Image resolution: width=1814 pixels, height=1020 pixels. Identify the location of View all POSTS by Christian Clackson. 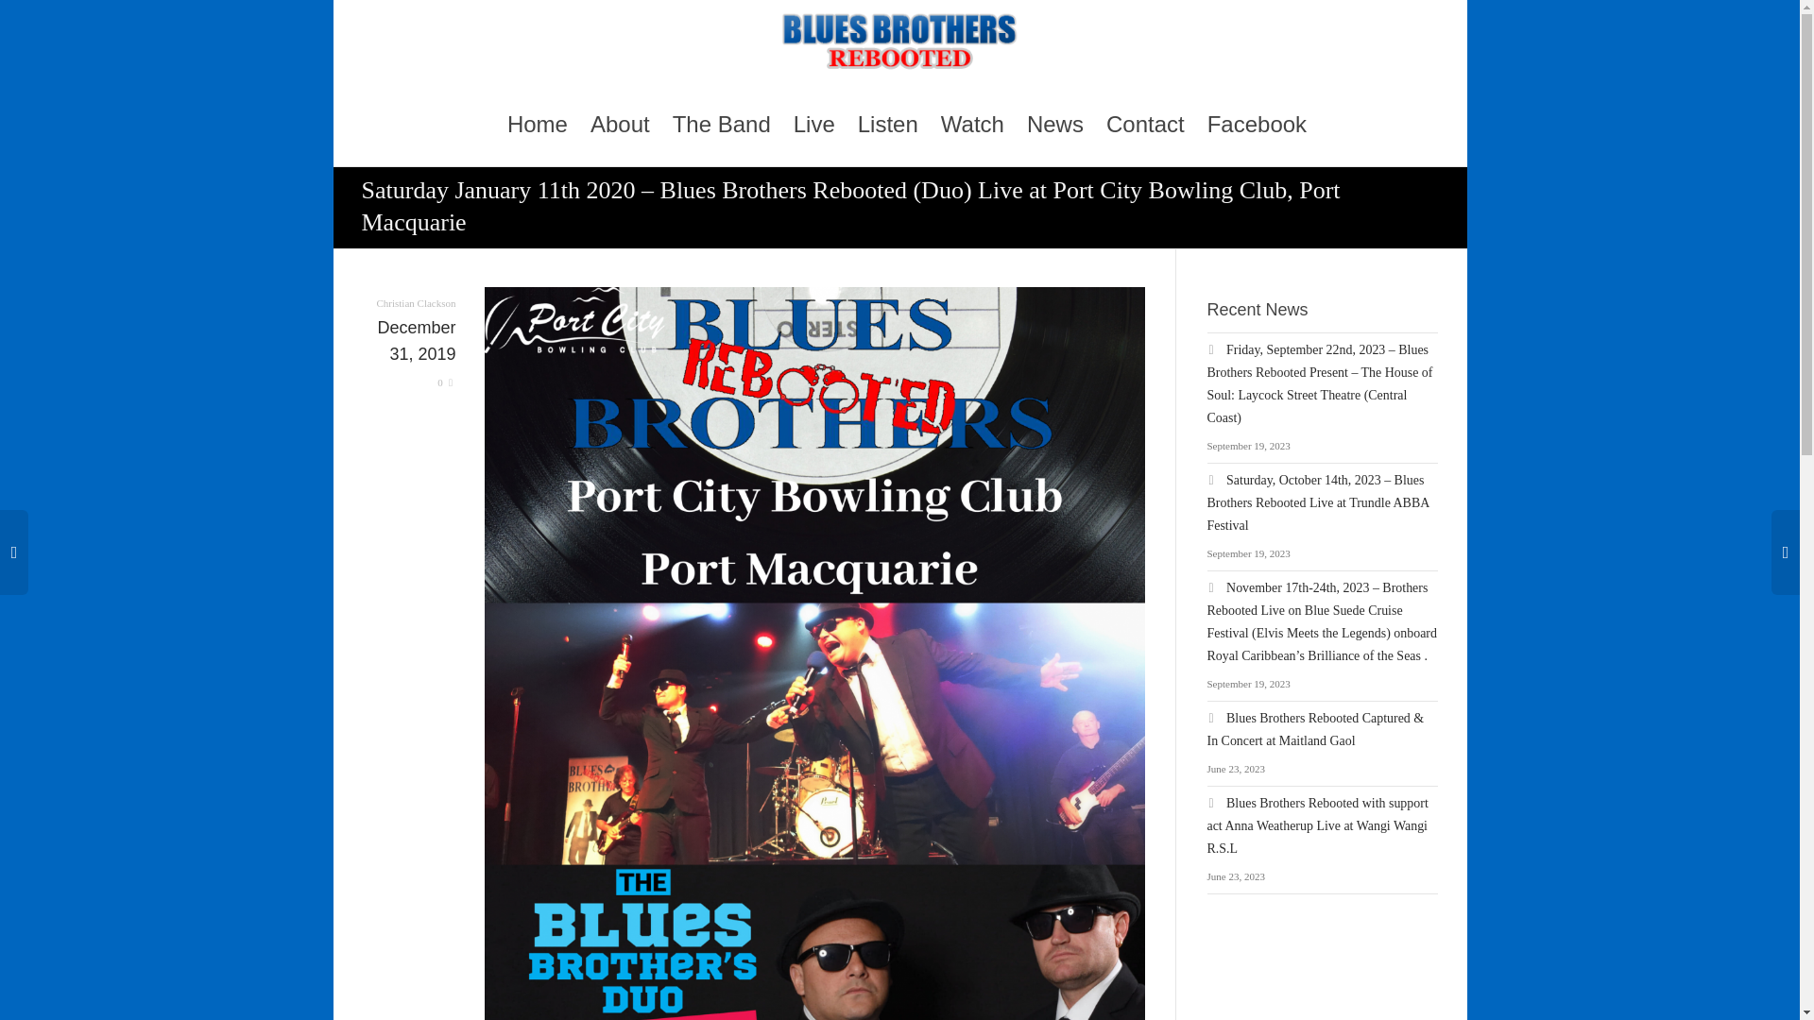
(415, 302).